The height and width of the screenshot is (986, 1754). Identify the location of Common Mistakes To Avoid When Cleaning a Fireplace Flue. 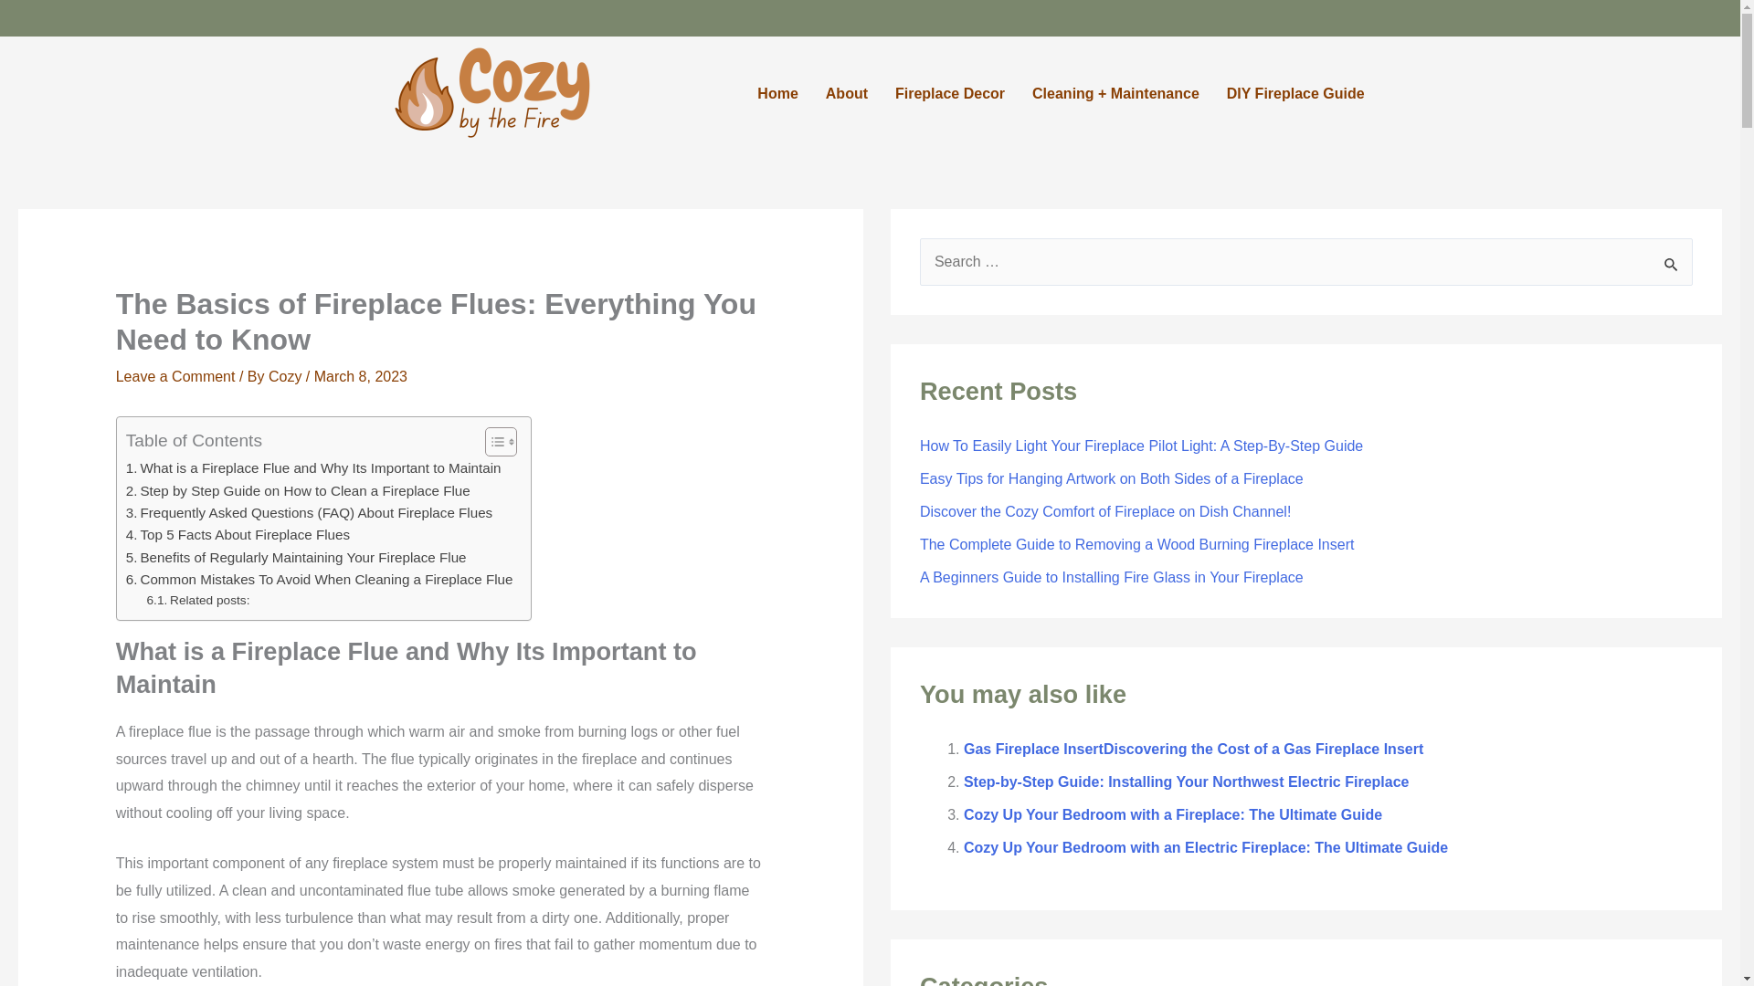
(320, 579).